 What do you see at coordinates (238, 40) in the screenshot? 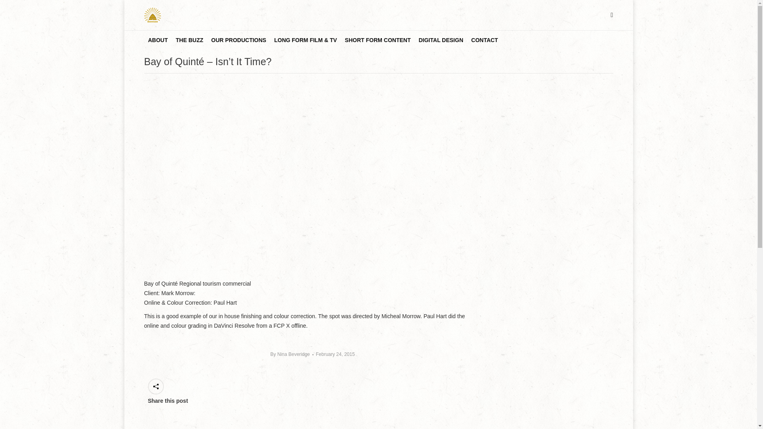
I see `OUR PRODUCTIONS` at bounding box center [238, 40].